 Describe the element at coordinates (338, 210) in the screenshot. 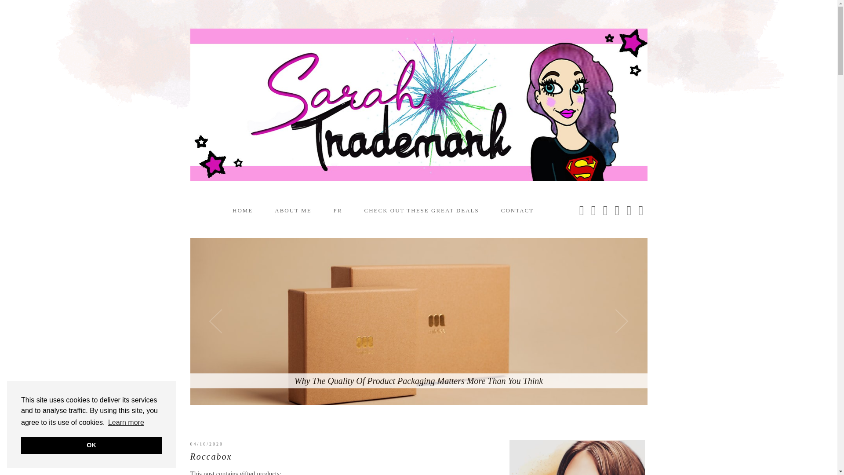

I see `PR` at that location.